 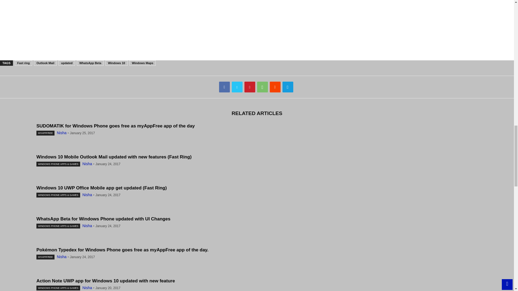 I want to click on Twitter, so click(x=237, y=87).